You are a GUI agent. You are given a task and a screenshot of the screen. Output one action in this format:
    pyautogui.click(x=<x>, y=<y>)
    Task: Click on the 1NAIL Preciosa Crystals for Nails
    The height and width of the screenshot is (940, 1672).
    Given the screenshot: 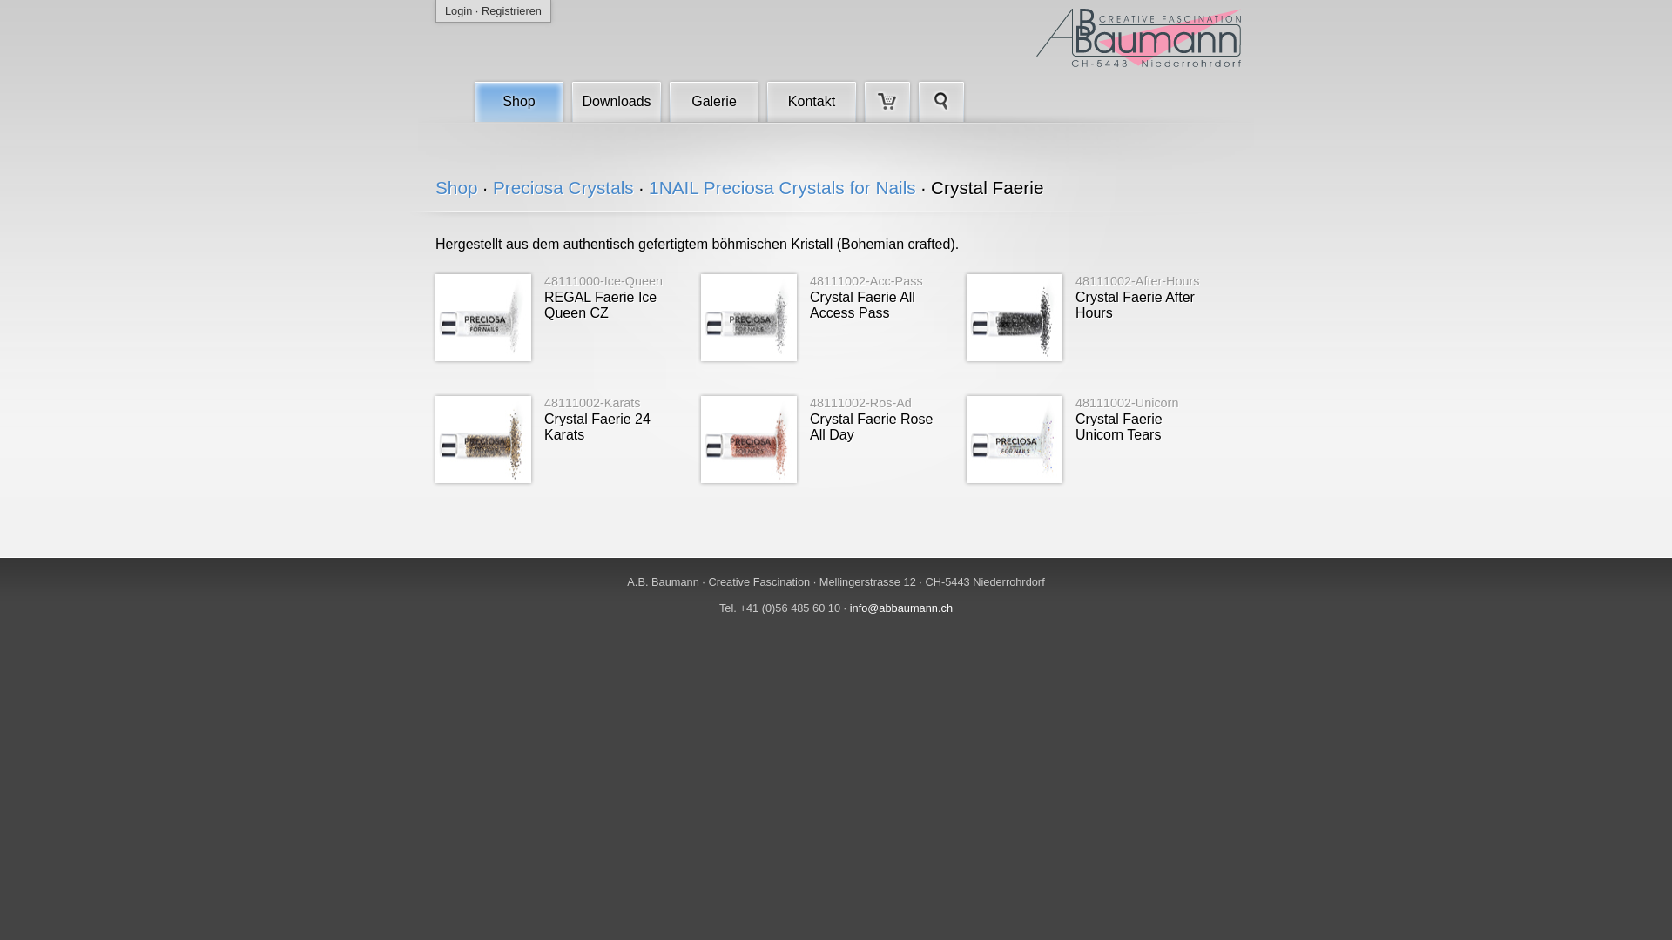 What is the action you would take?
    pyautogui.click(x=782, y=188)
    